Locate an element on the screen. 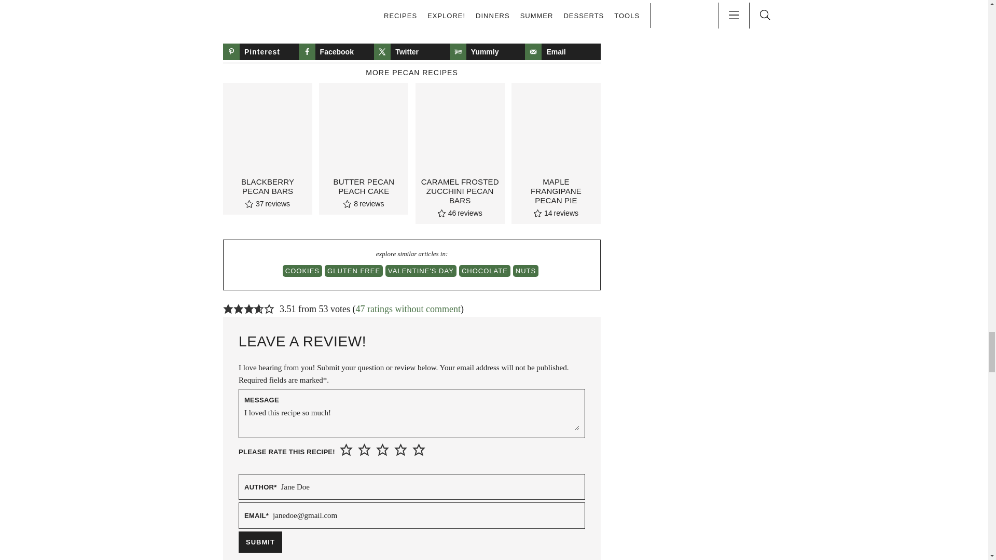 This screenshot has height=560, width=996. Send over email is located at coordinates (562, 52).